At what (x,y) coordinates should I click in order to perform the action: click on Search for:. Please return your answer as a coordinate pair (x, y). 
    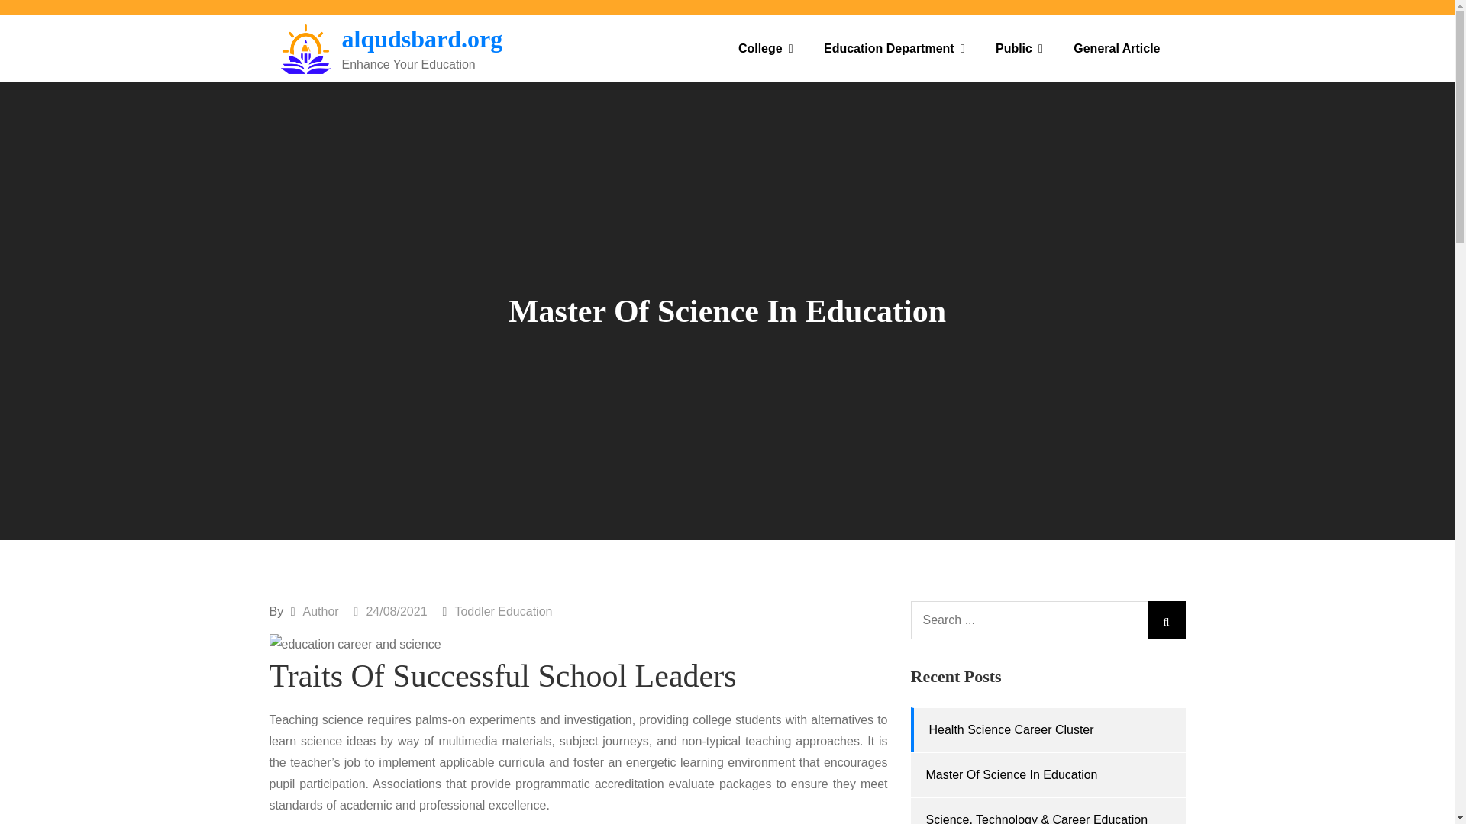
    Looking at the image, I should click on (1048, 620).